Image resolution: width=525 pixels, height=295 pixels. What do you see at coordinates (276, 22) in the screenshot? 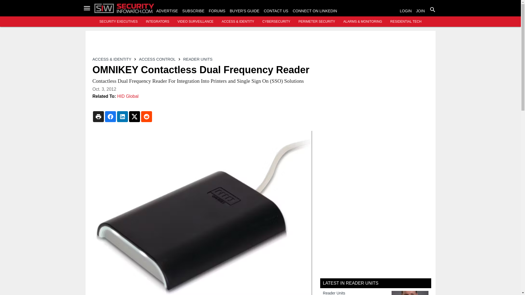
I see `CYBERSECURITY` at bounding box center [276, 22].